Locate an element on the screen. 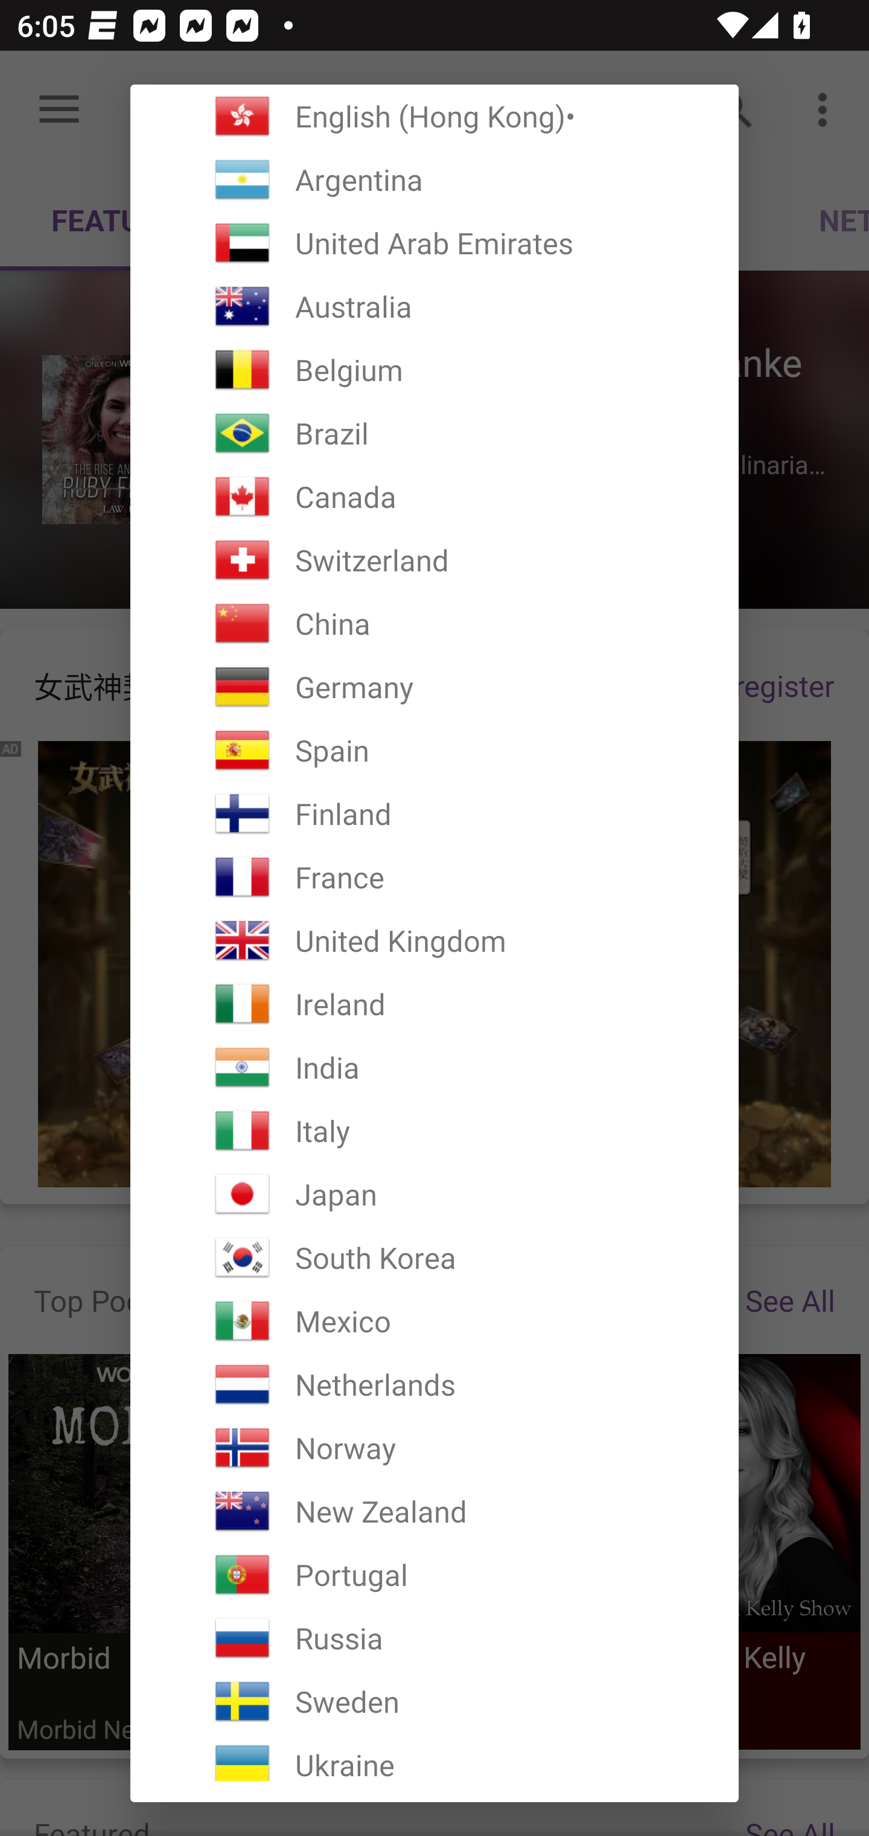  Sweden is located at coordinates (434, 1702).